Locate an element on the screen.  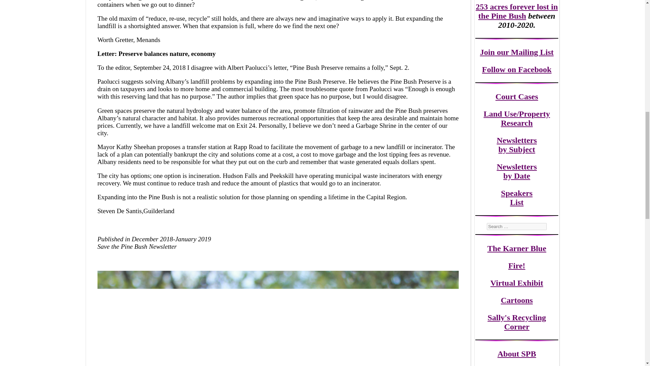
Virtual Exhibit is located at coordinates (517, 283).